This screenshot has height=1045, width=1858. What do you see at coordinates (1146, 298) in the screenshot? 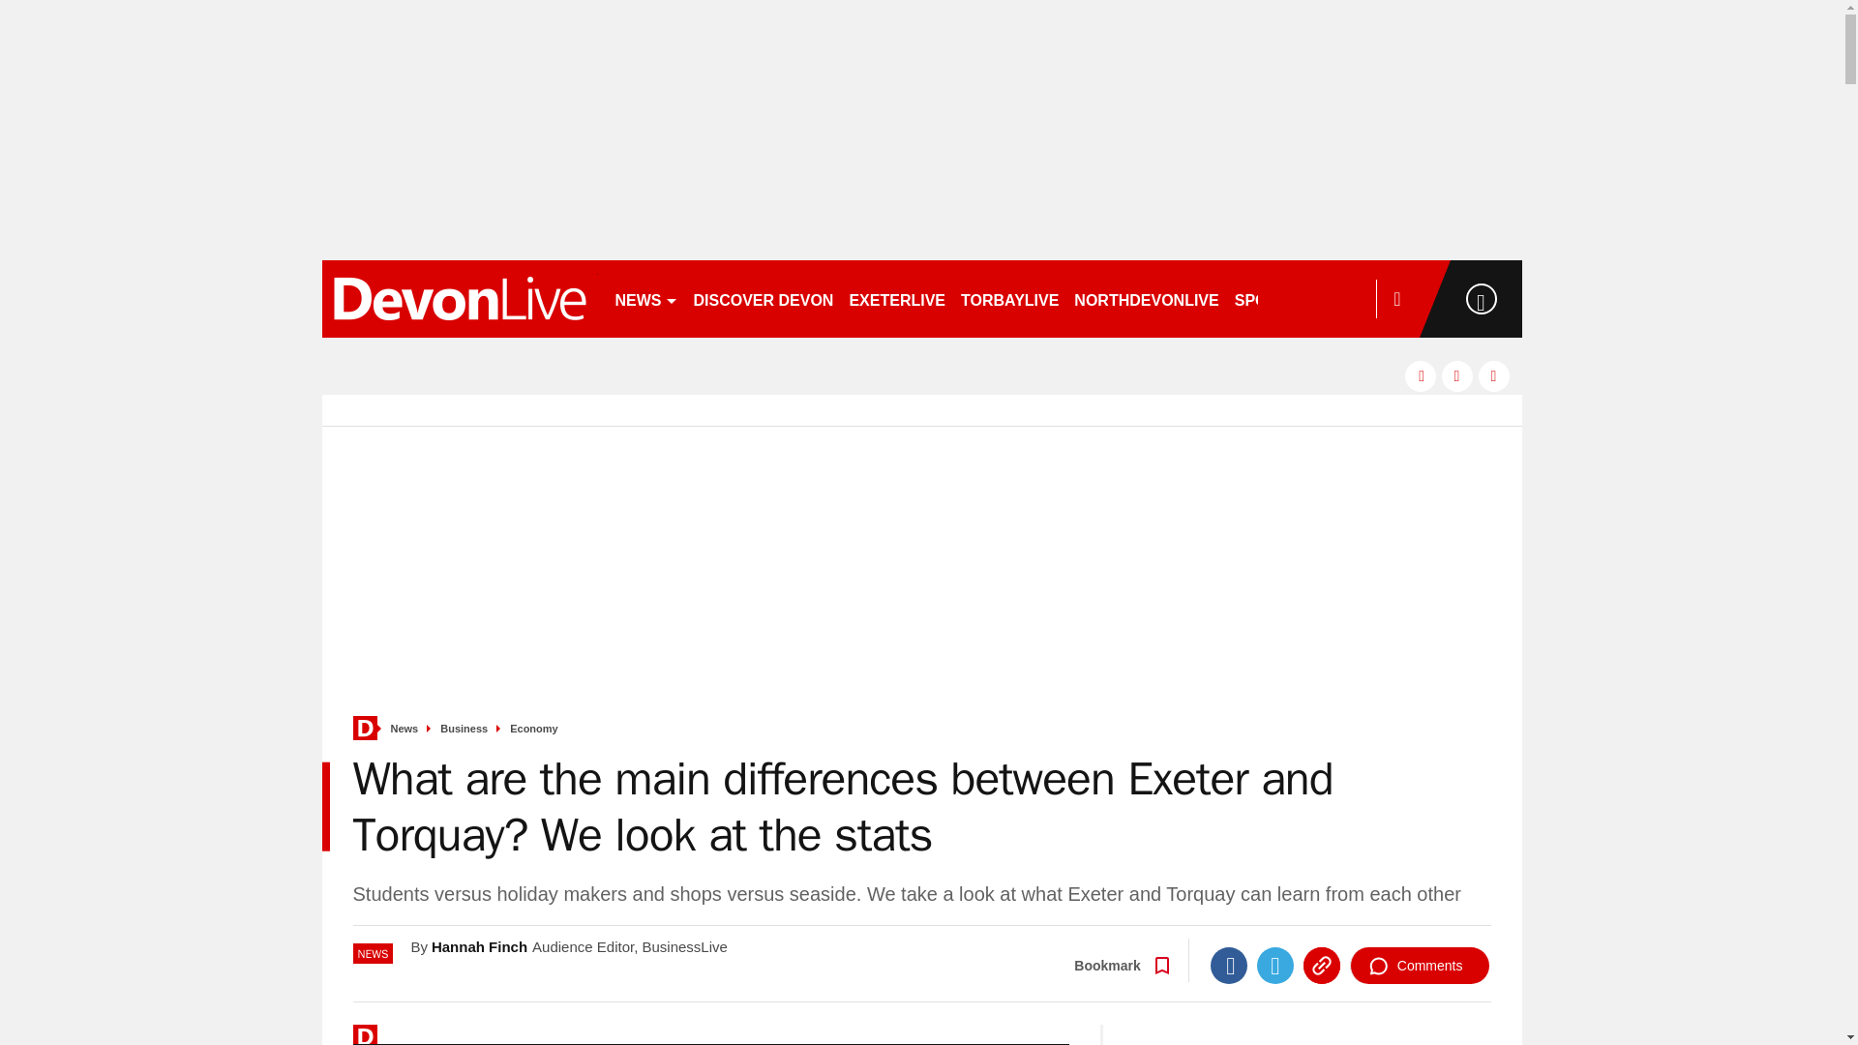
I see `NORTHDEVONLIVE` at bounding box center [1146, 298].